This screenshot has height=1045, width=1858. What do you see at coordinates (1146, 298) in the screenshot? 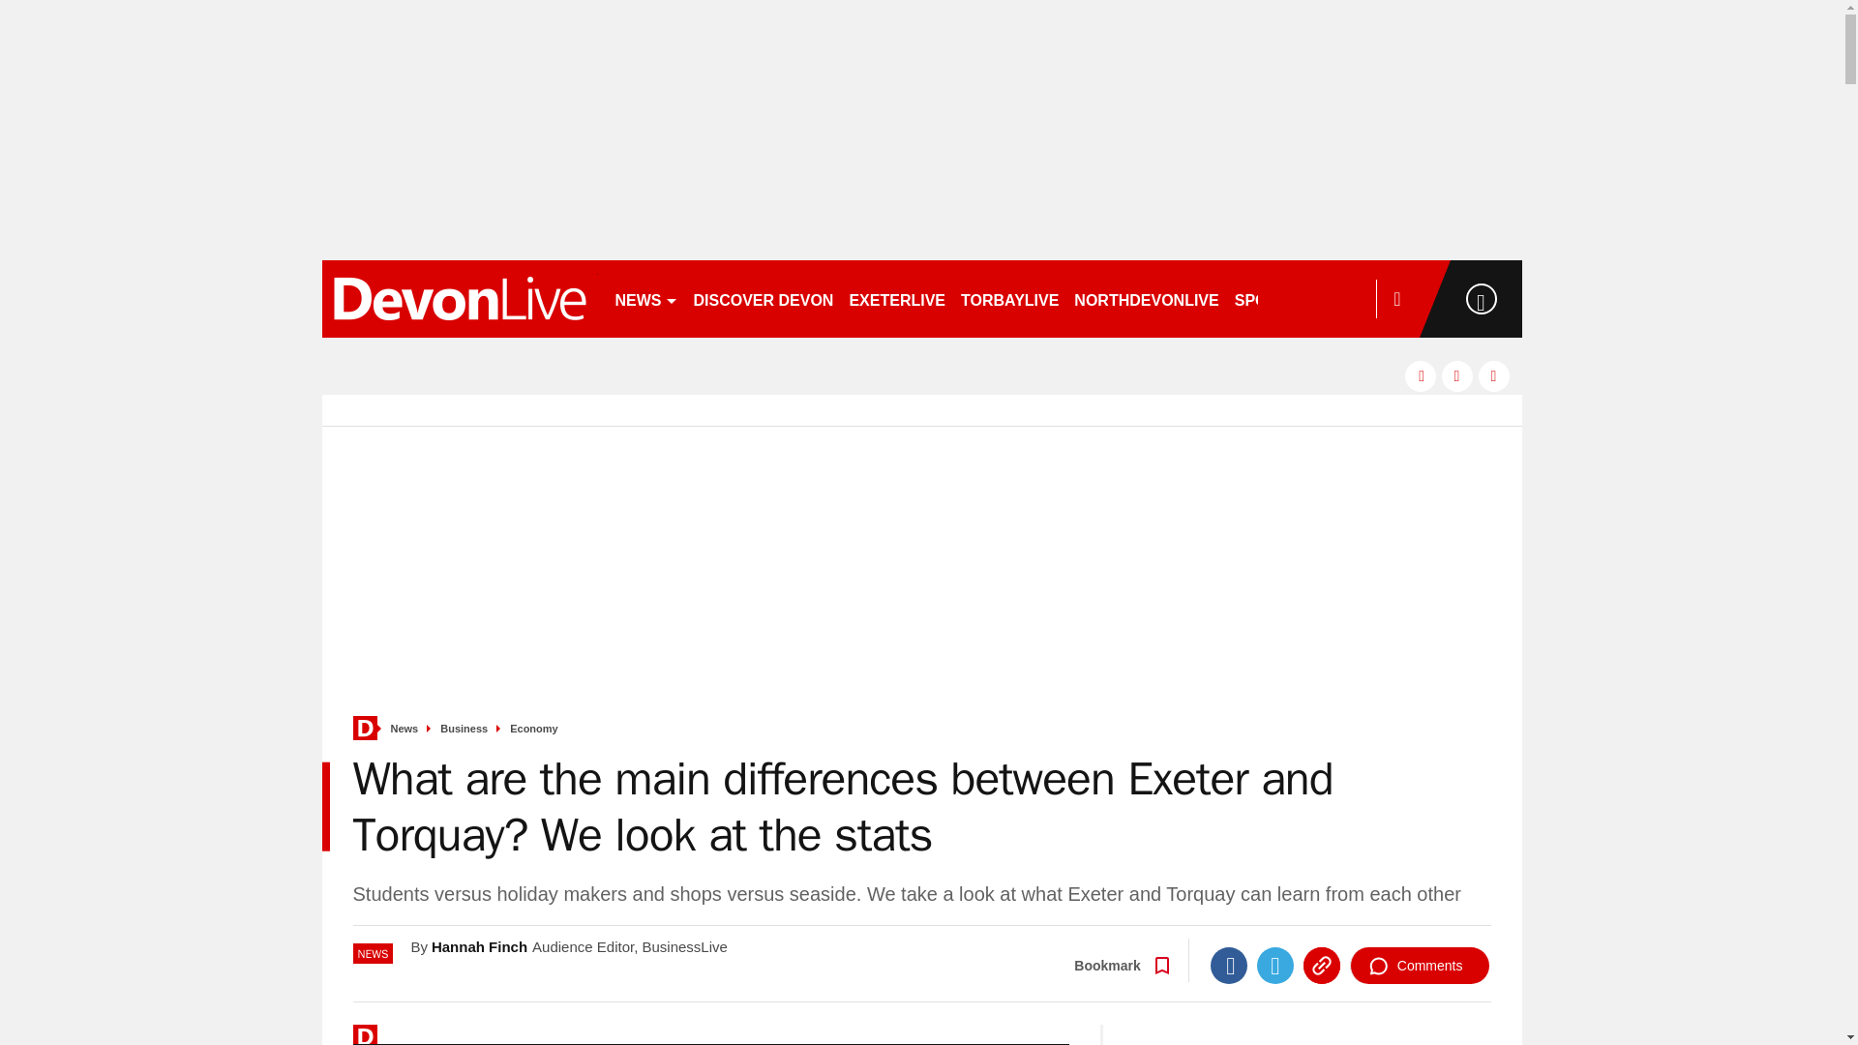
I see `NORTHDEVONLIVE` at bounding box center [1146, 298].